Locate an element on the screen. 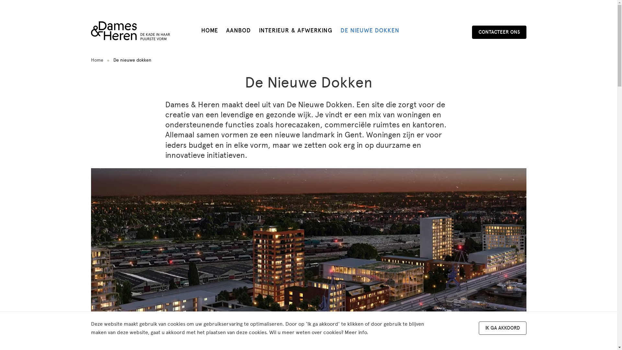 The width and height of the screenshot is (622, 350). AANBOD is located at coordinates (238, 30).